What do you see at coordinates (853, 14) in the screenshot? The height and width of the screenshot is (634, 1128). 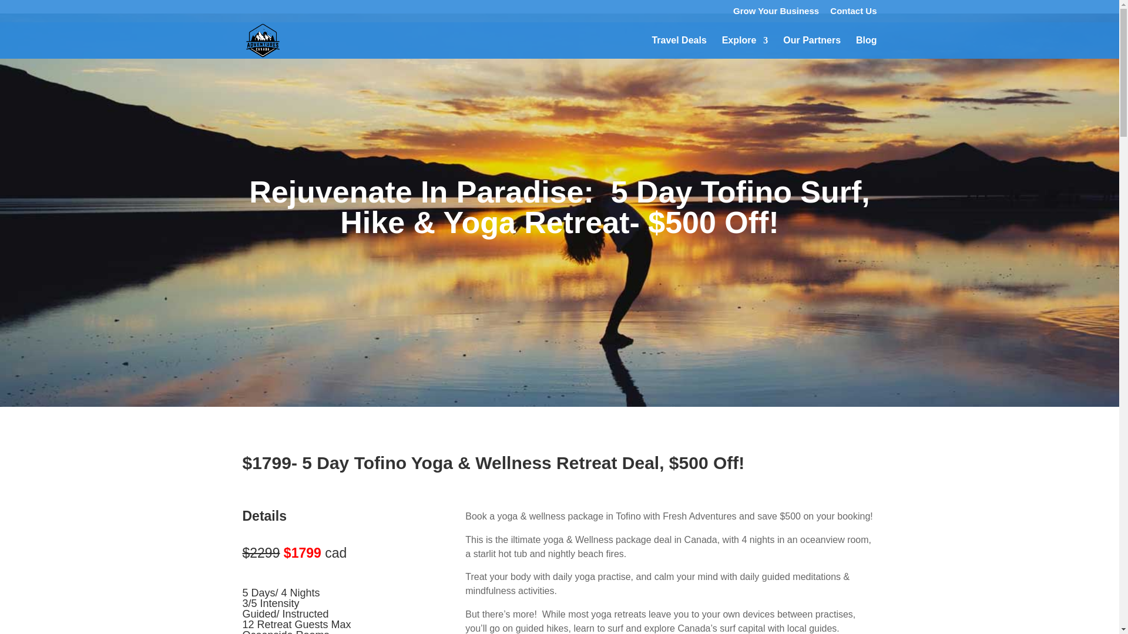 I see `Contact Us` at bounding box center [853, 14].